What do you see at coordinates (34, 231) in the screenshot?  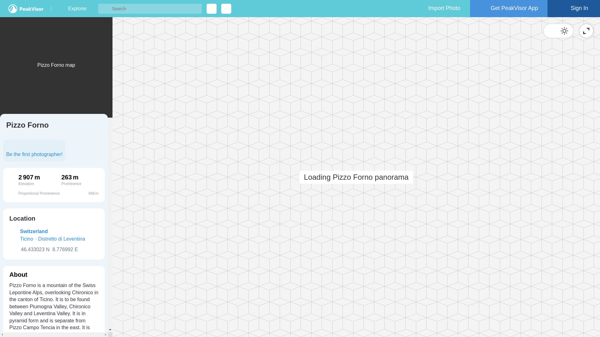 I see `Switzerland` at bounding box center [34, 231].